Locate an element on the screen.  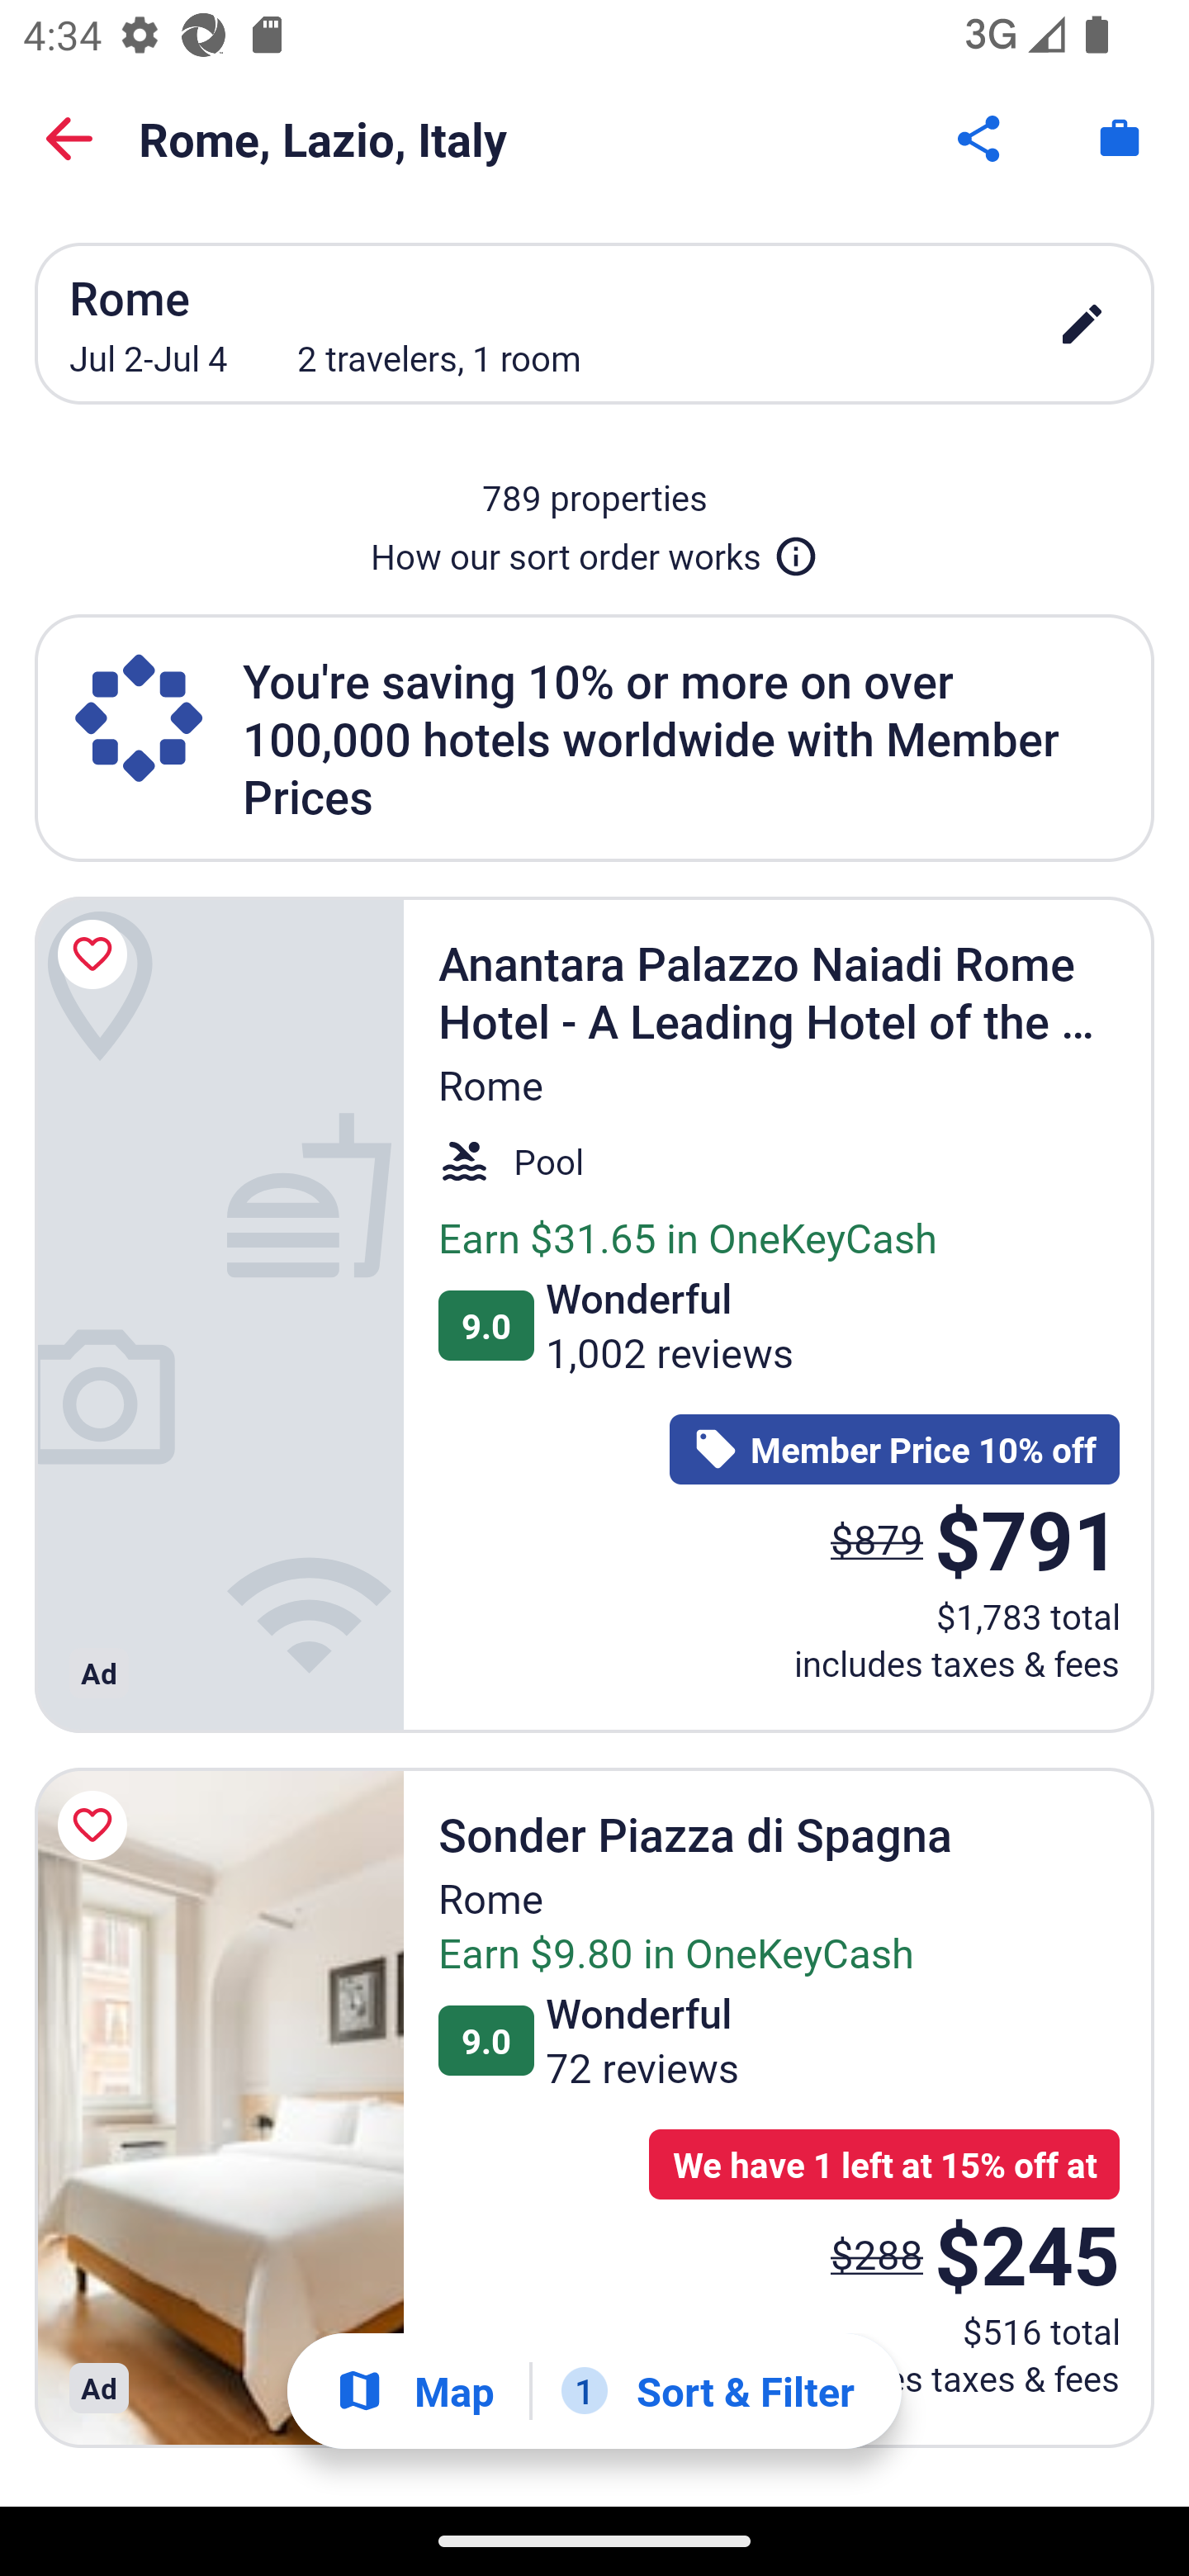
Sonder Piazza di Spagna is located at coordinates (219, 2107).